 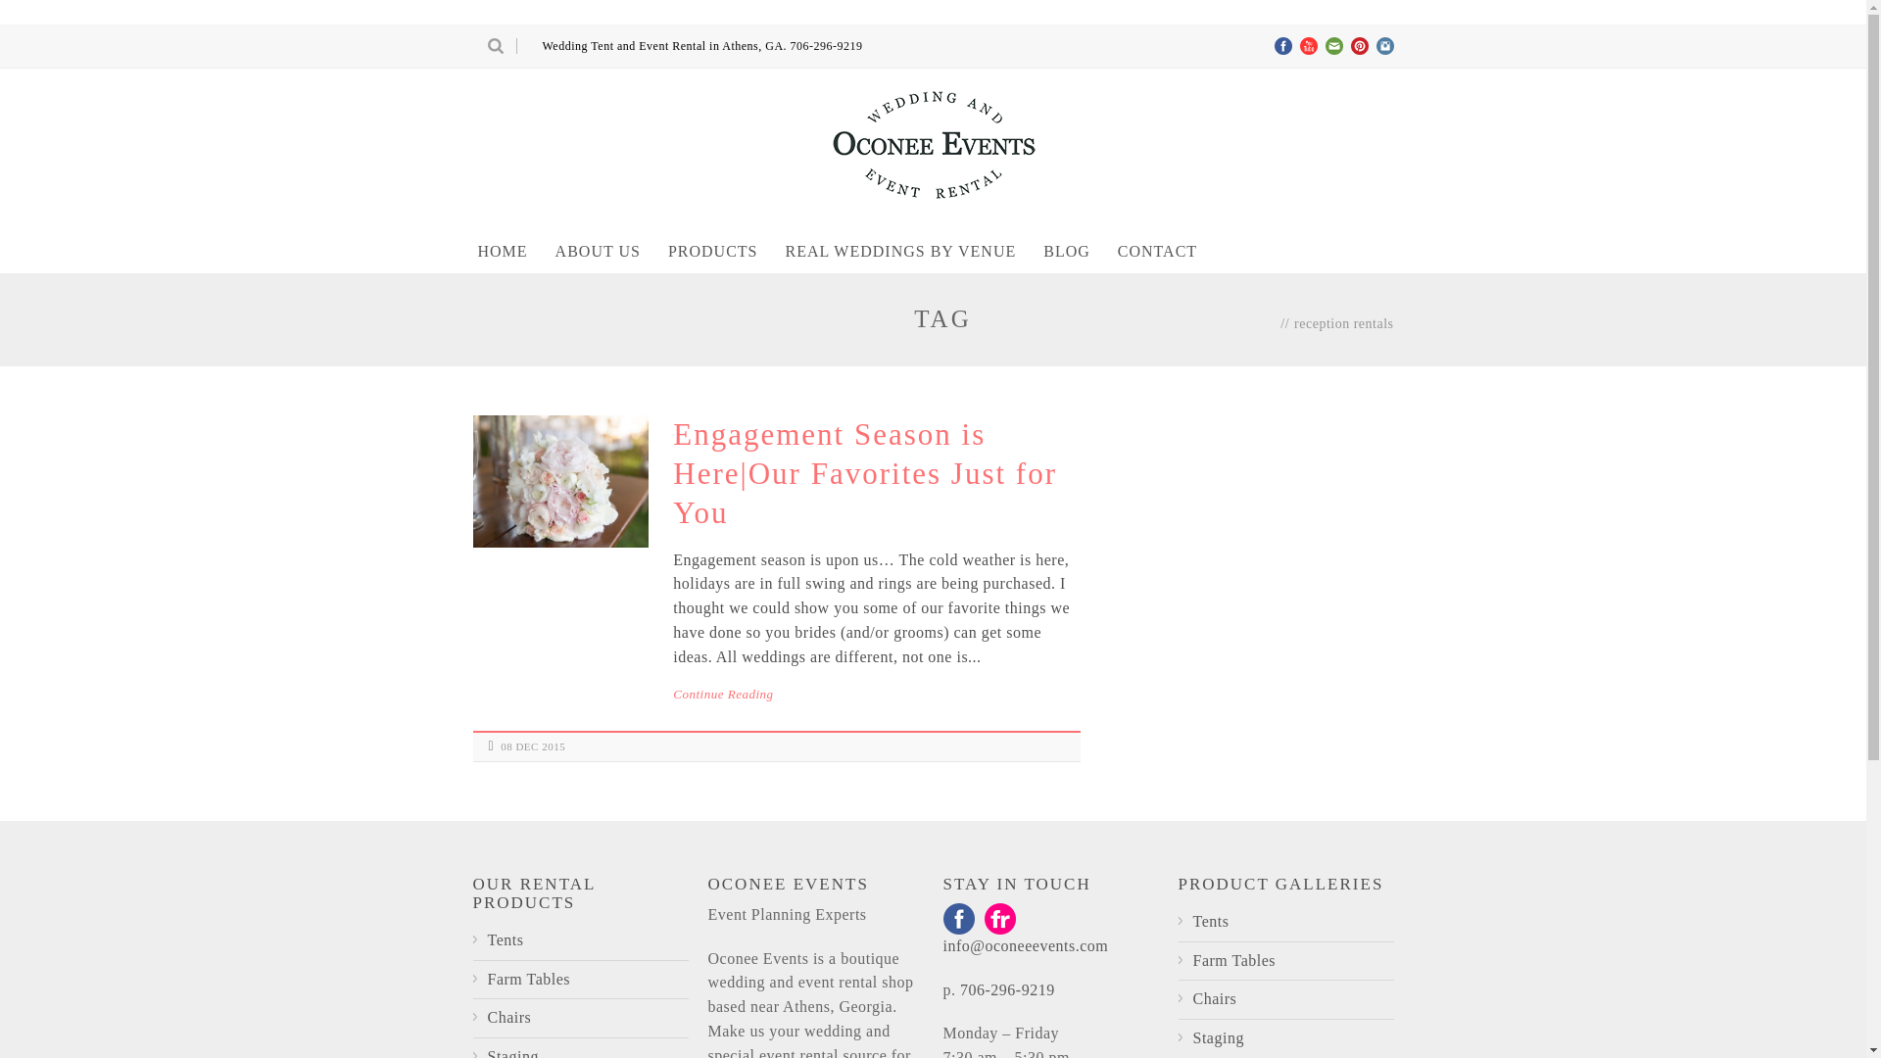 I want to click on ABOUT US, so click(x=598, y=251).